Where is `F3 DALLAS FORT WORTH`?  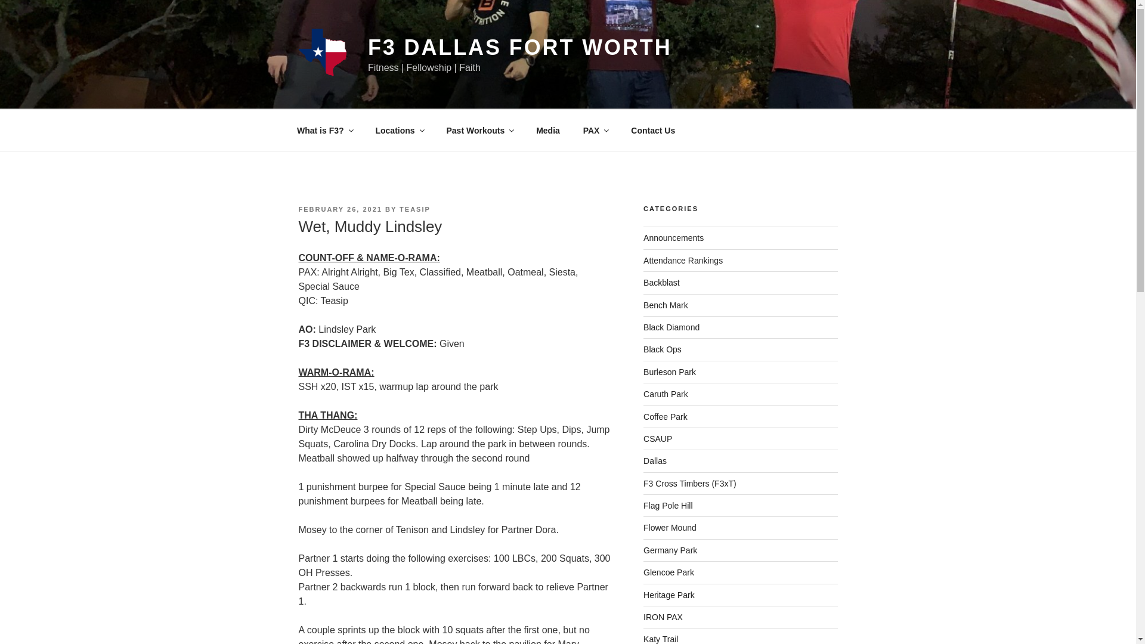 F3 DALLAS FORT WORTH is located at coordinates (520, 48).